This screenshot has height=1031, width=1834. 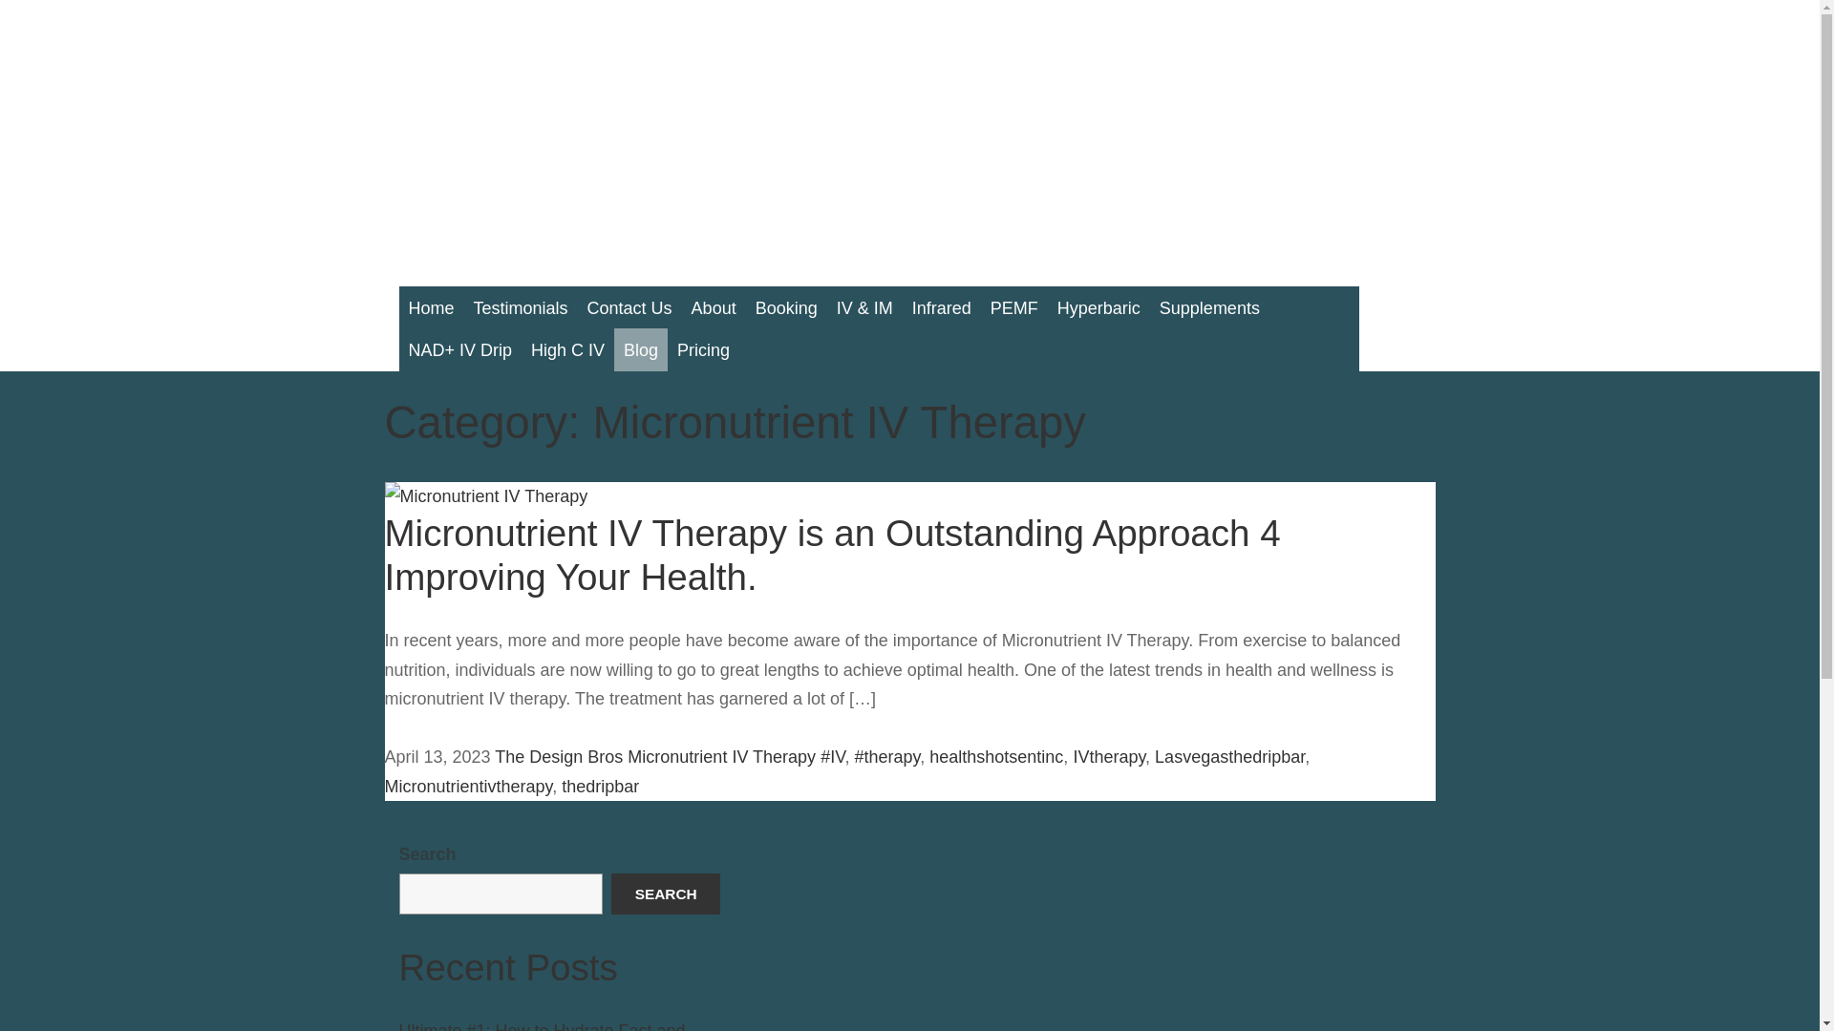 What do you see at coordinates (600, 787) in the screenshot?
I see `View all posts in thedripbar` at bounding box center [600, 787].